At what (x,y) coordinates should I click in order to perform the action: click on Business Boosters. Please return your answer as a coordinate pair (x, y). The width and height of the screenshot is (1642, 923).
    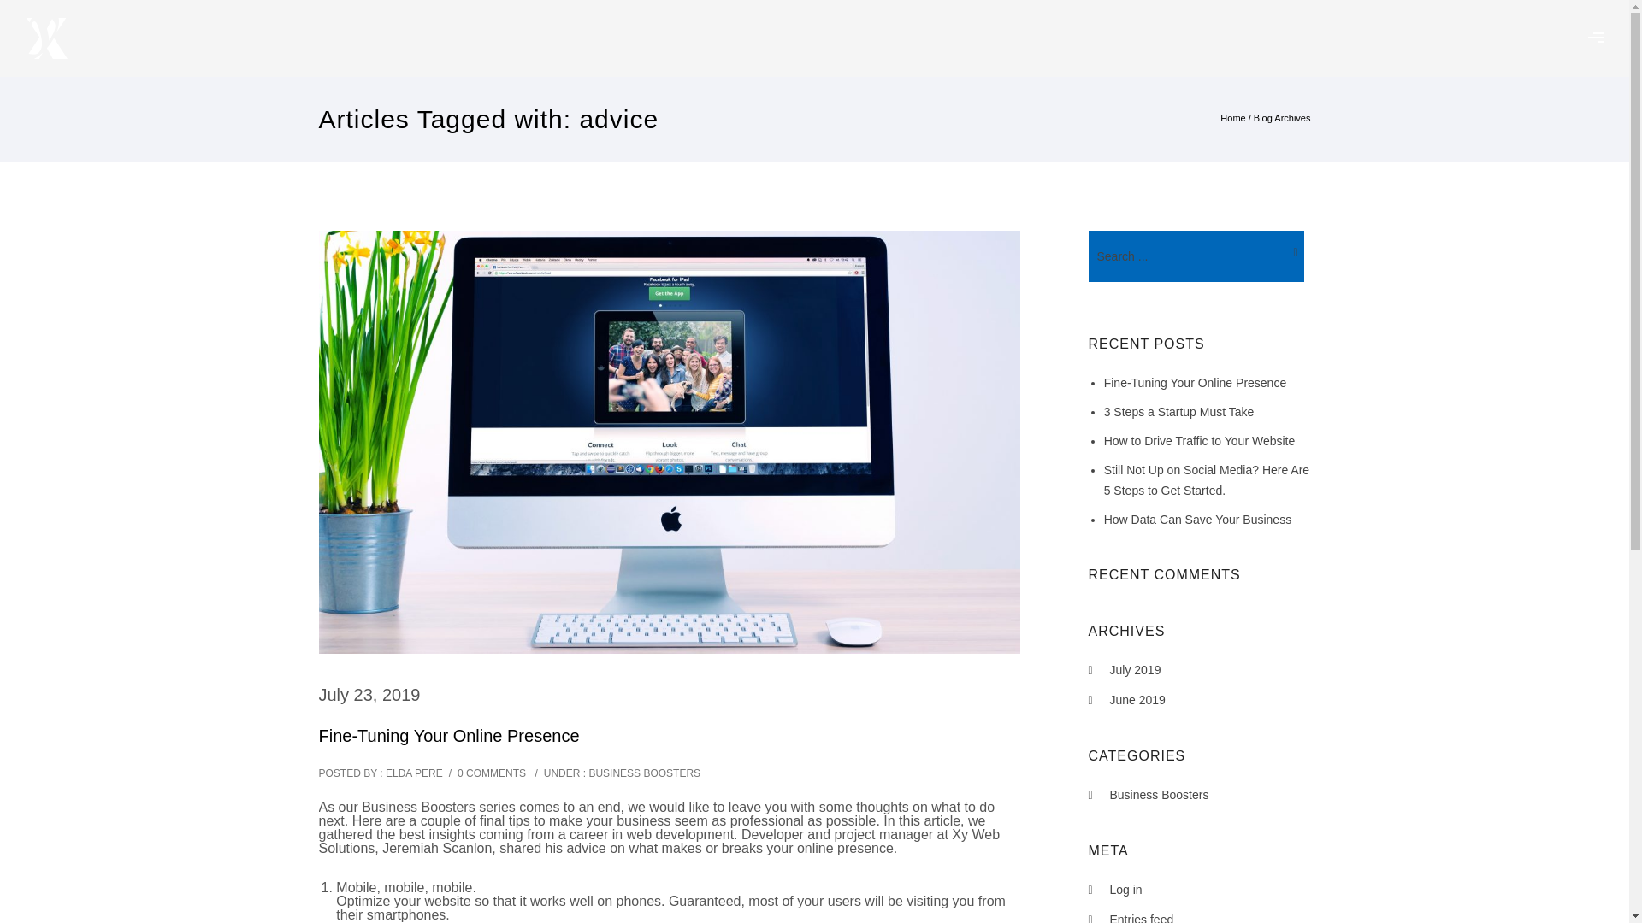
    Looking at the image, I should click on (1159, 795).